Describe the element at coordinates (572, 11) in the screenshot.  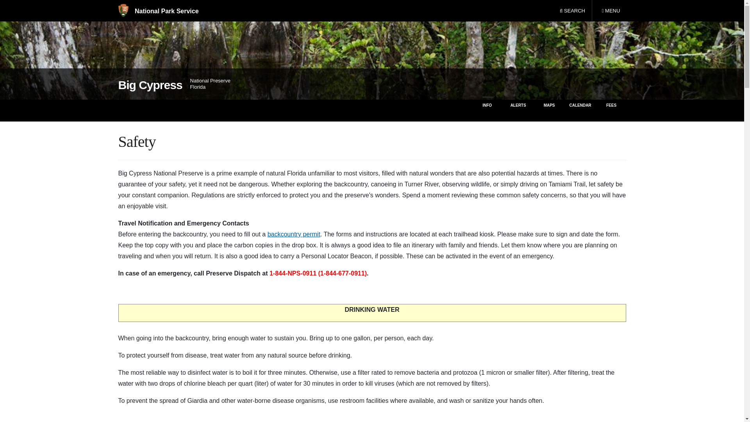
I see `SEARCH` at that location.